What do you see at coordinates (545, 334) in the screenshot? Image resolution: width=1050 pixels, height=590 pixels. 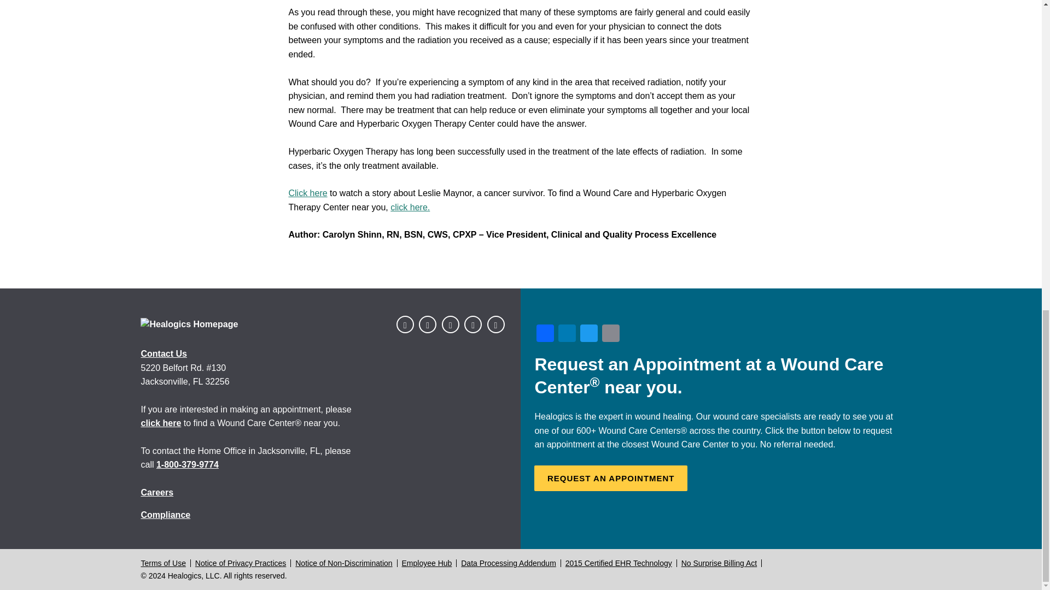 I see `Facebook` at bounding box center [545, 334].